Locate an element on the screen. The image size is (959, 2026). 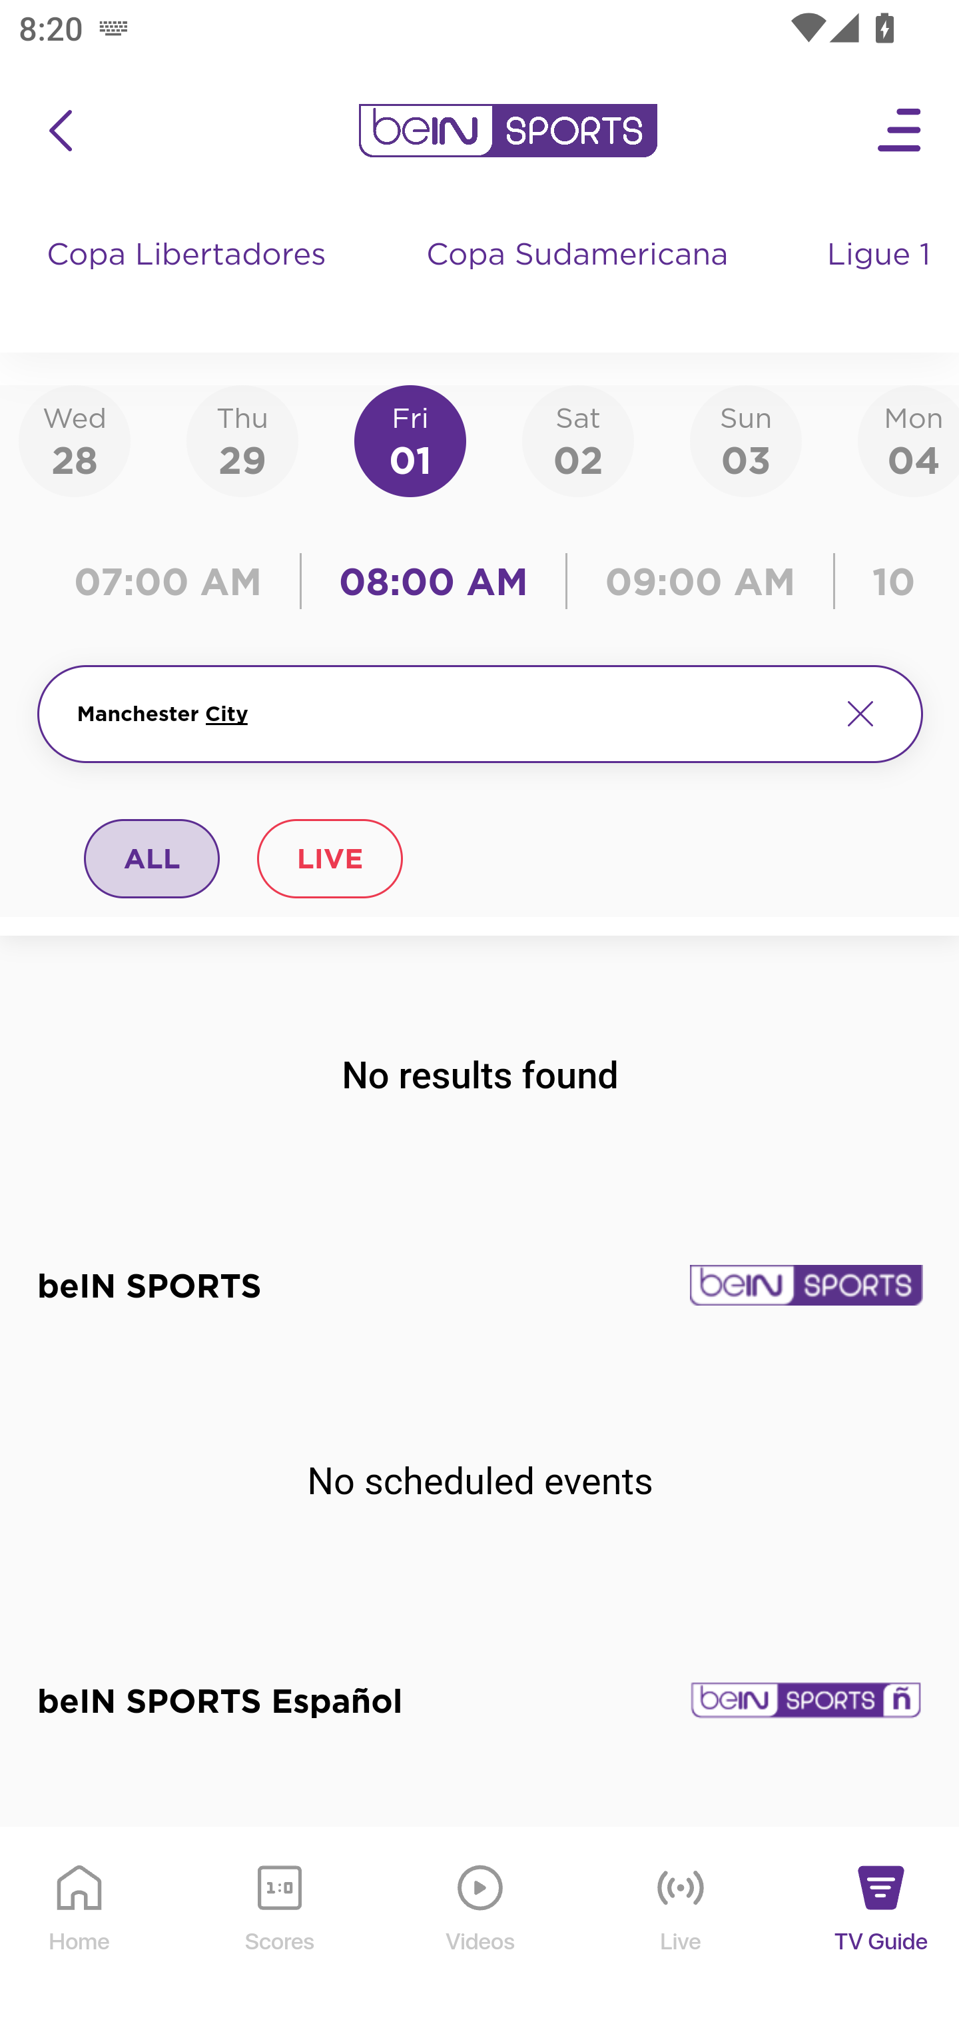
Scores Scores Icon Scores is located at coordinates (279, 1927).